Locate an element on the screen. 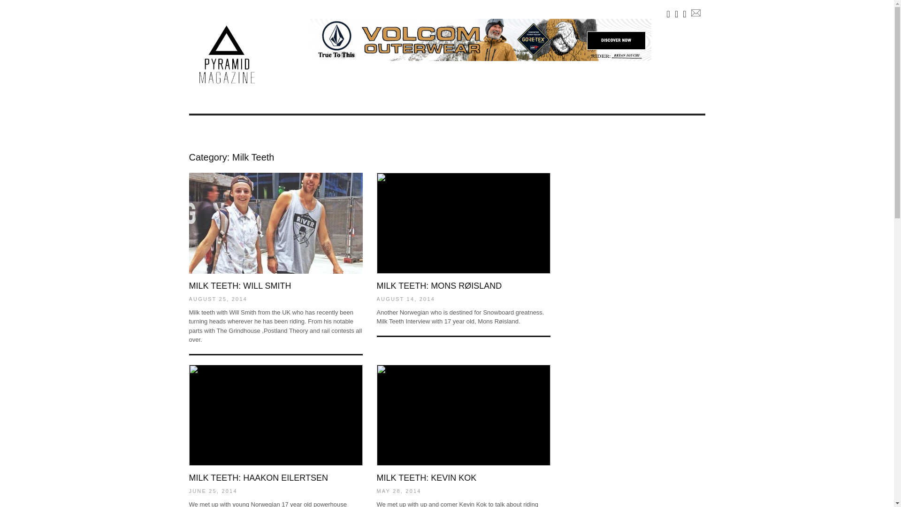 This screenshot has width=901, height=507. MILK TEETH: KEVIN KOK is located at coordinates (426, 478).